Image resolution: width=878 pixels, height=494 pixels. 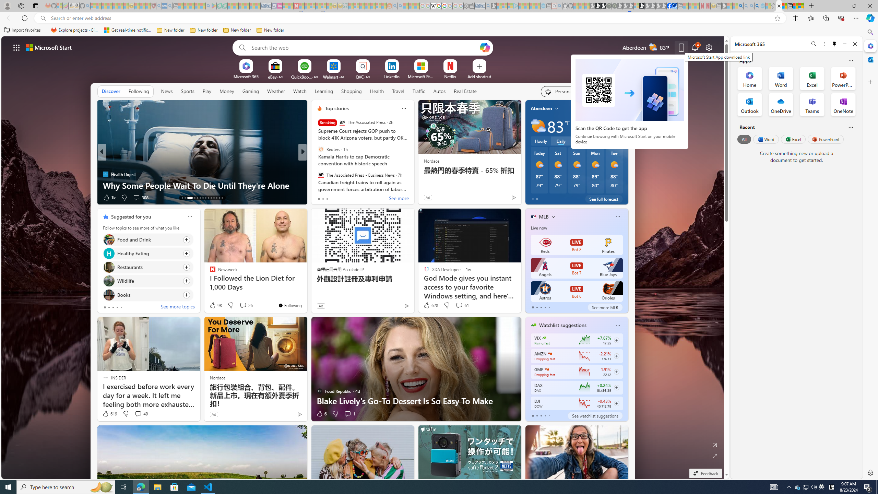 I want to click on View comments 6 Comment, so click(x=348, y=197).